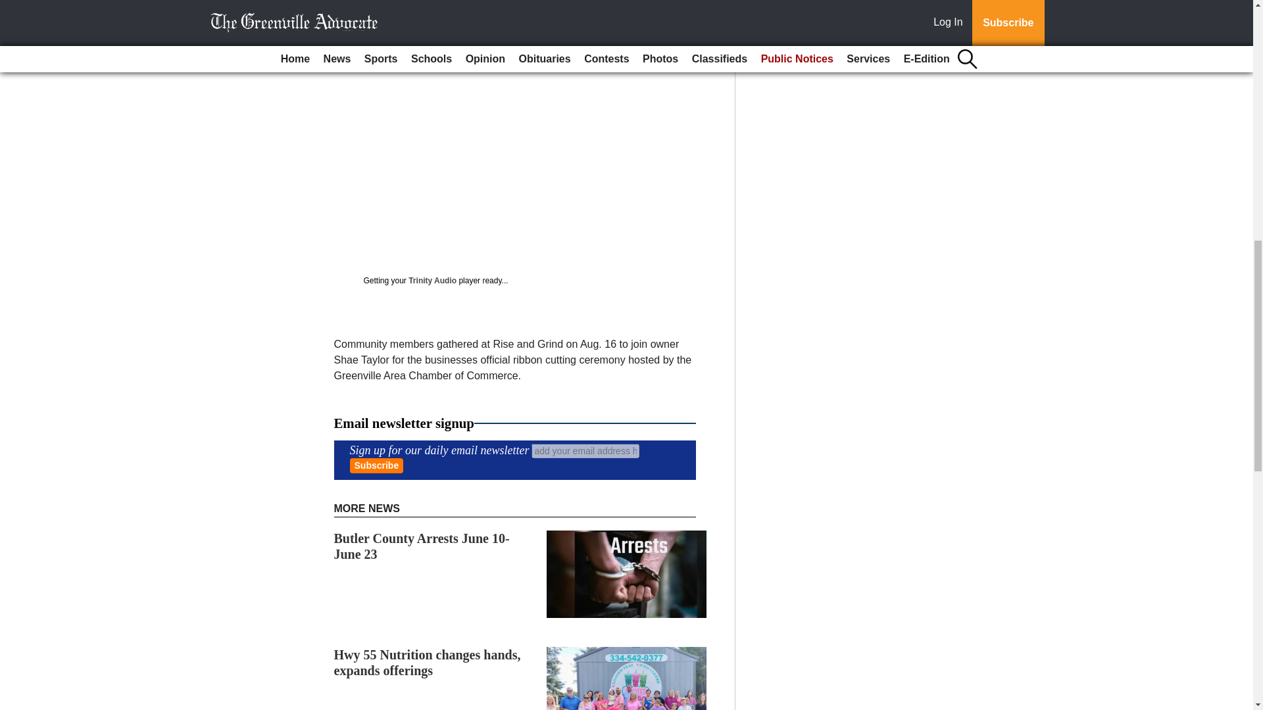  I want to click on Trinity Audio, so click(432, 281).